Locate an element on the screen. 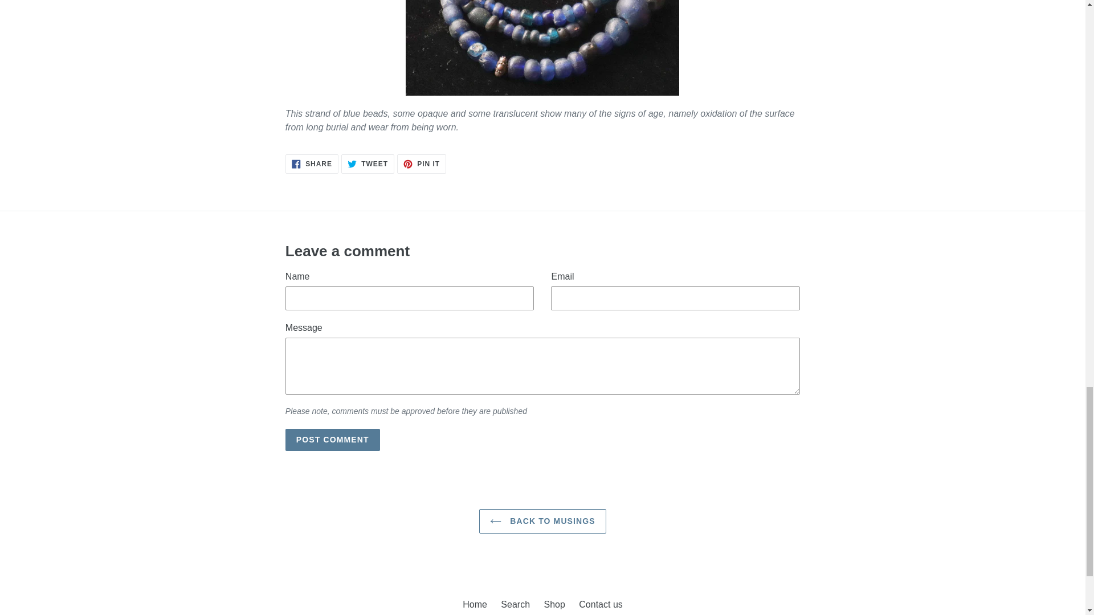 The width and height of the screenshot is (1094, 615). Post comment is located at coordinates (554, 605).